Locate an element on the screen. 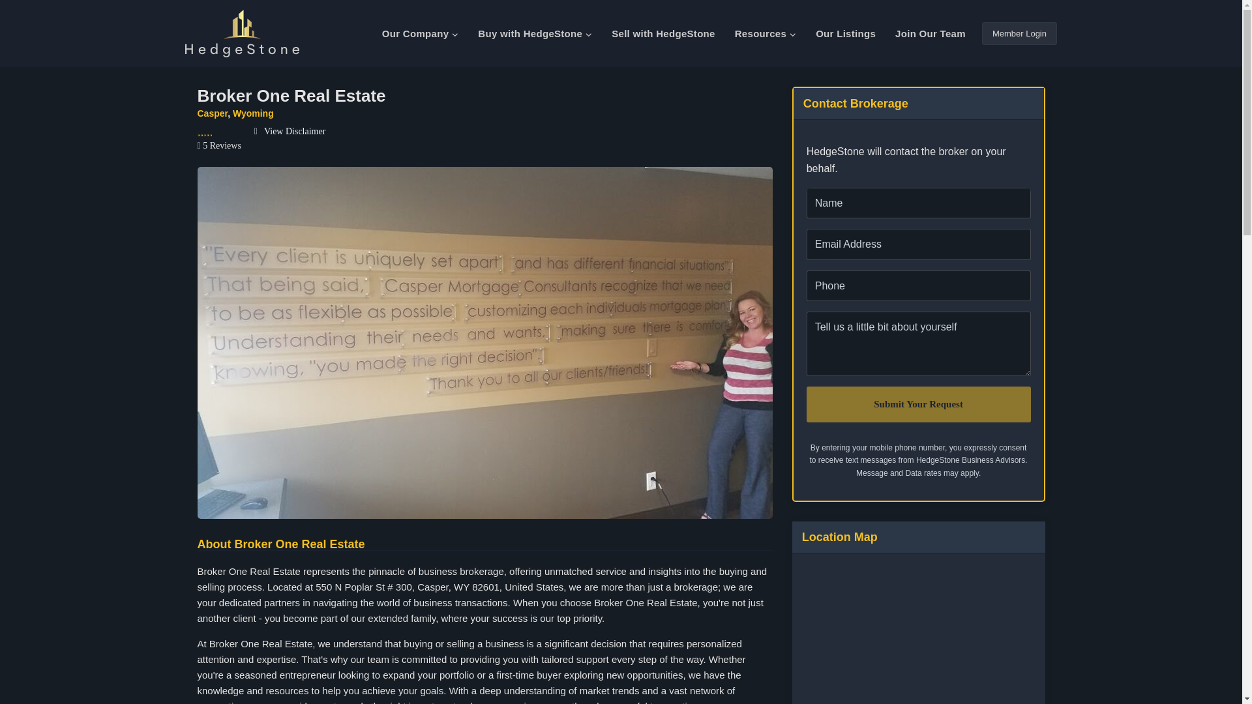  Wyoming is located at coordinates (253, 113).